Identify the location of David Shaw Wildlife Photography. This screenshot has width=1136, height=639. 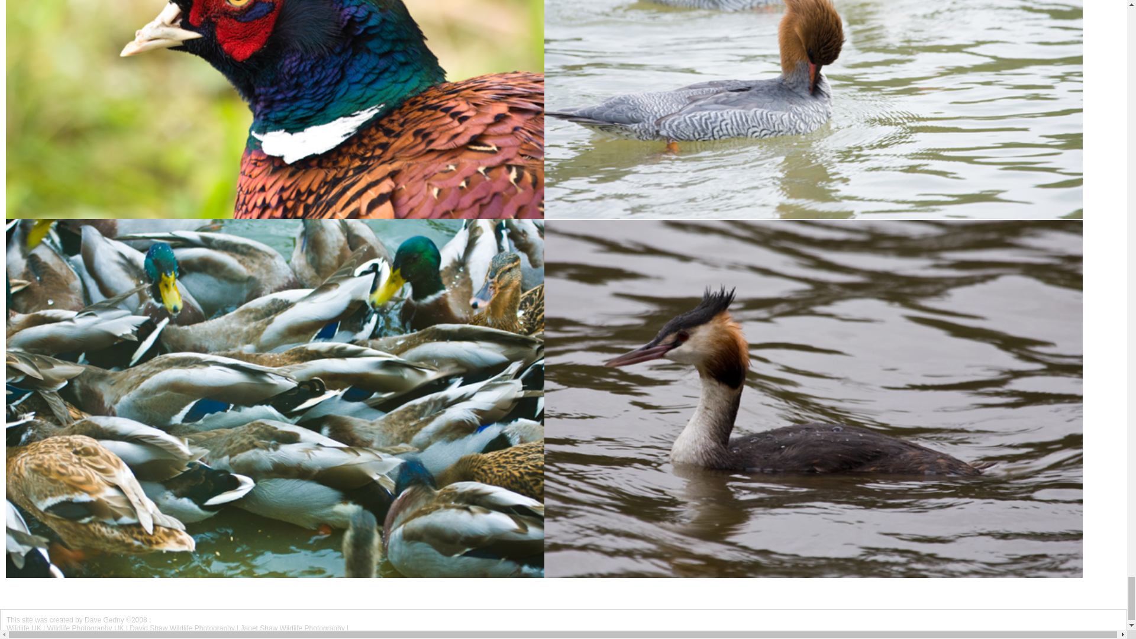
(181, 628).